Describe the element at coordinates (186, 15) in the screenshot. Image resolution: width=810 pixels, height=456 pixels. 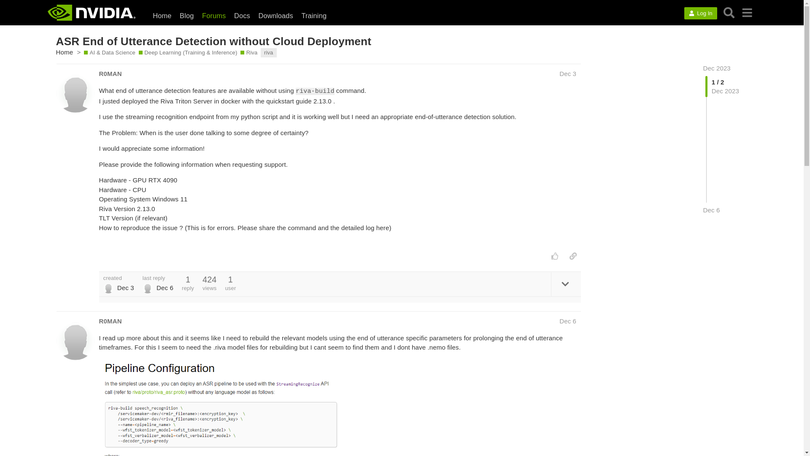
I see `Blog` at that location.